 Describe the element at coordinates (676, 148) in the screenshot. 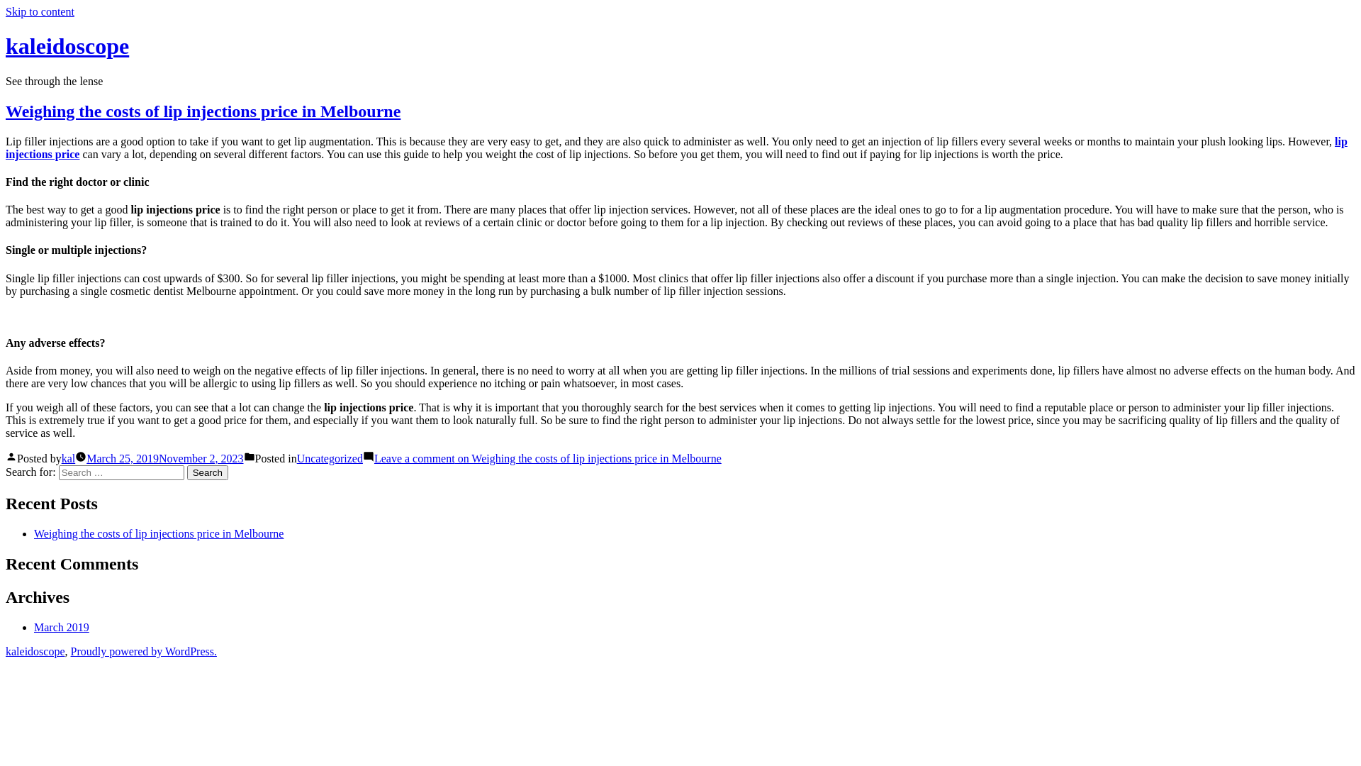

I see `lip injections price` at that location.